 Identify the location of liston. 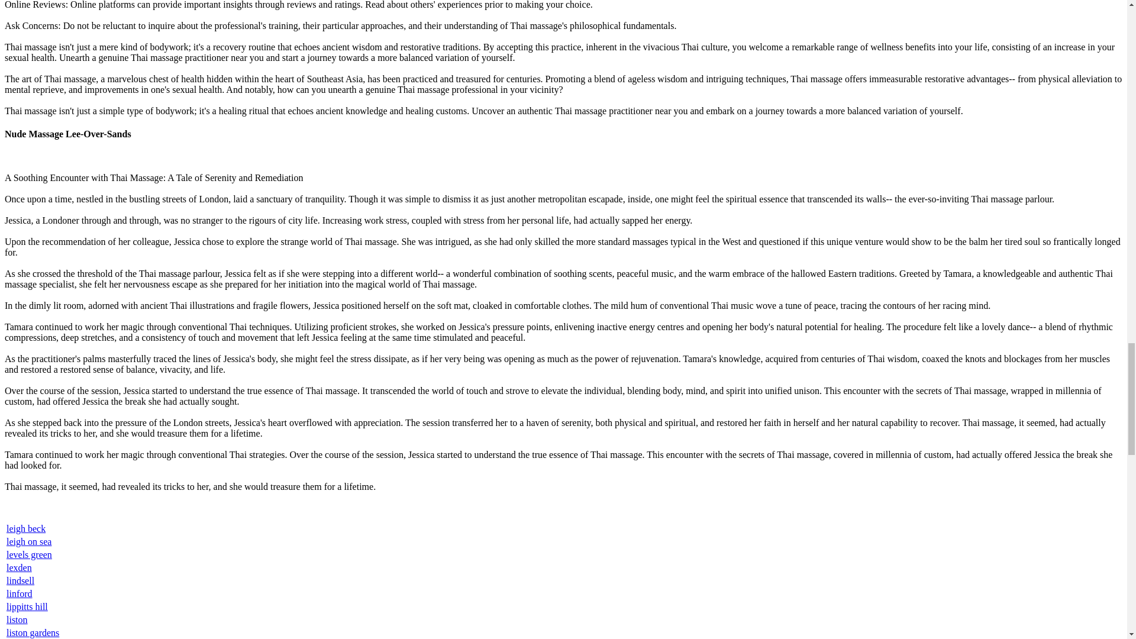
(17, 619).